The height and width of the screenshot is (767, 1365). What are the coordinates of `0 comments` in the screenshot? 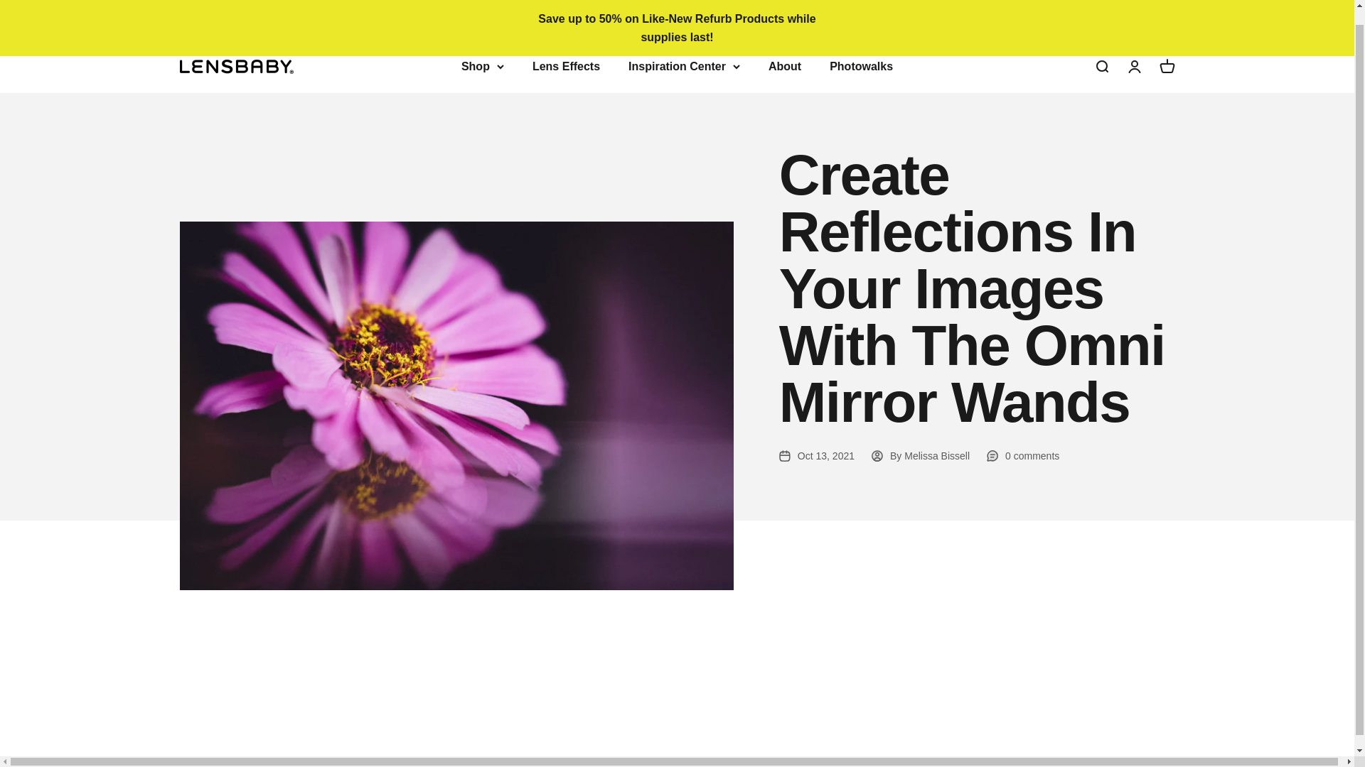 It's located at (1022, 456).